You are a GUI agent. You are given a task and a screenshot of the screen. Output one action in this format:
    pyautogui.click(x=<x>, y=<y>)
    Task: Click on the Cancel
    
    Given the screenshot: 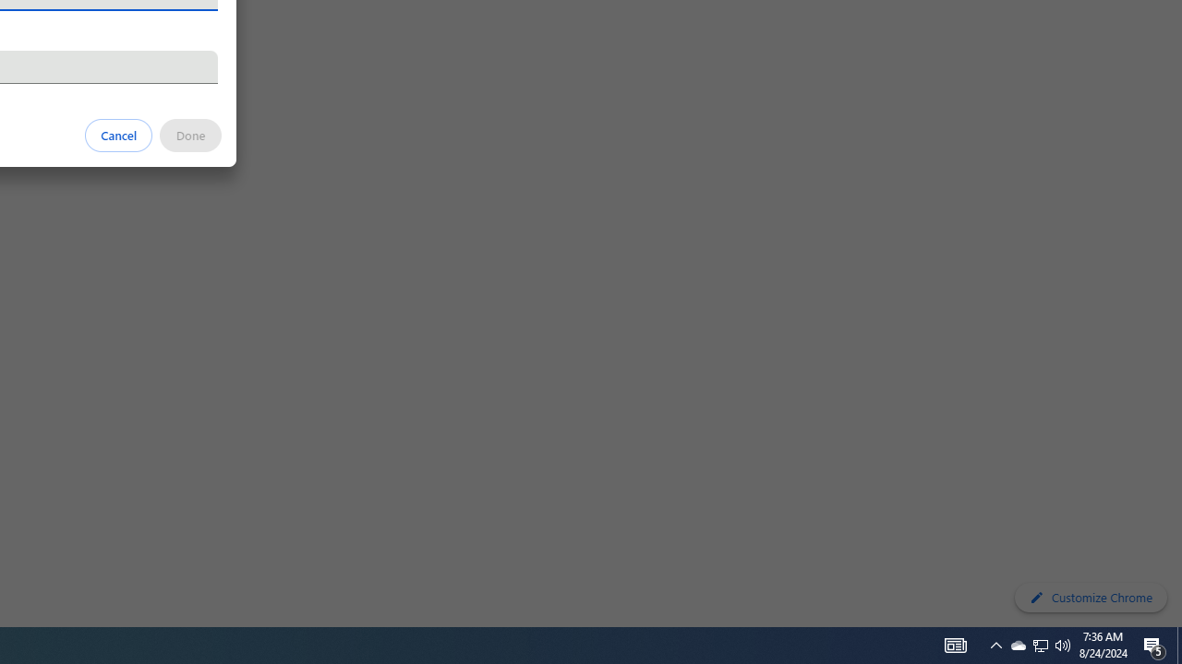 What is the action you would take?
    pyautogui.click(x=119, y=135)
    